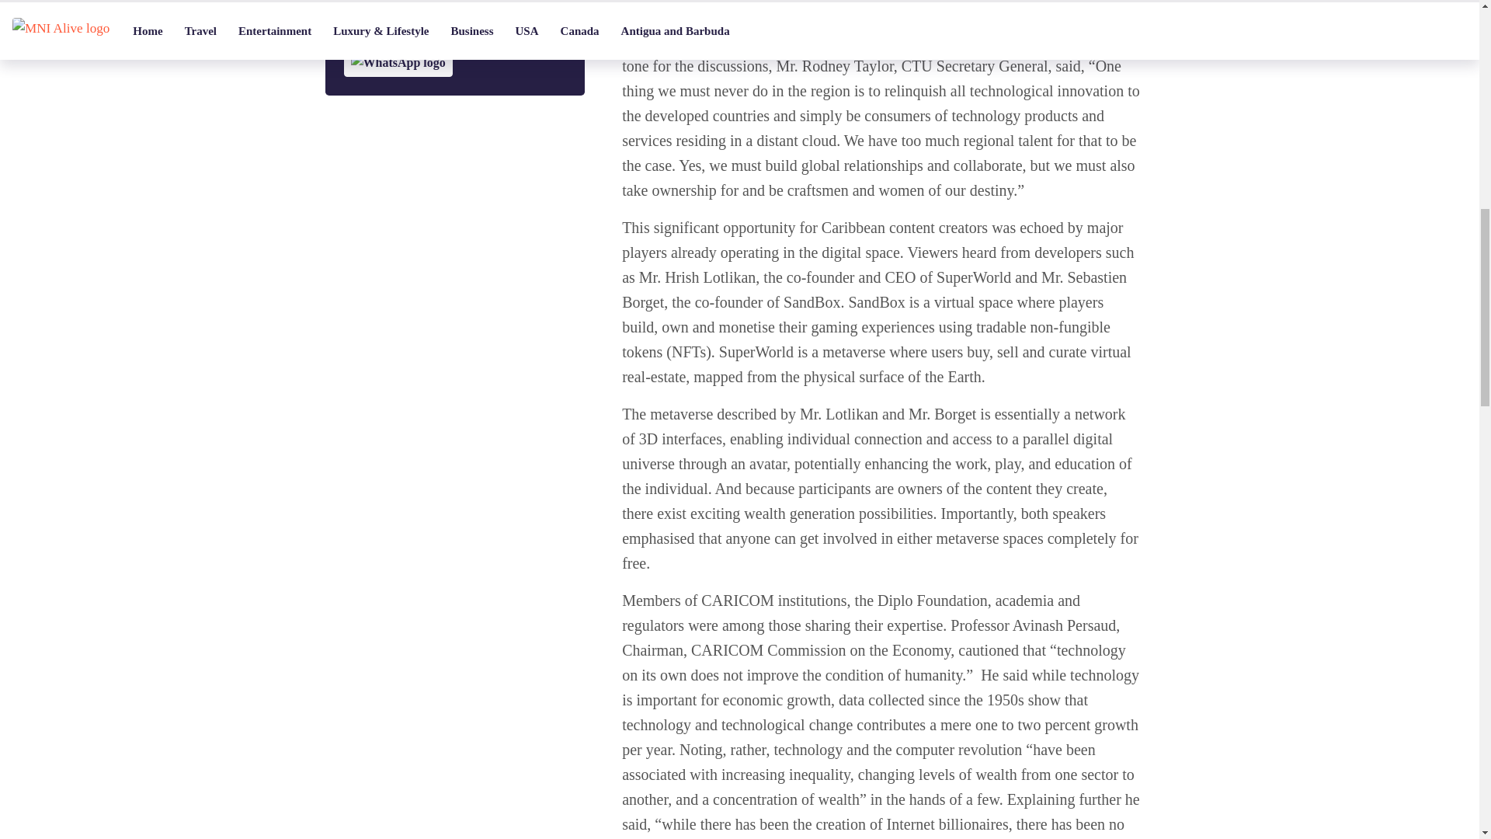  What do you see at coordinates (394, 9) in the screenshot?
I see `Share on Facebook` at bounding box center [394, 9].